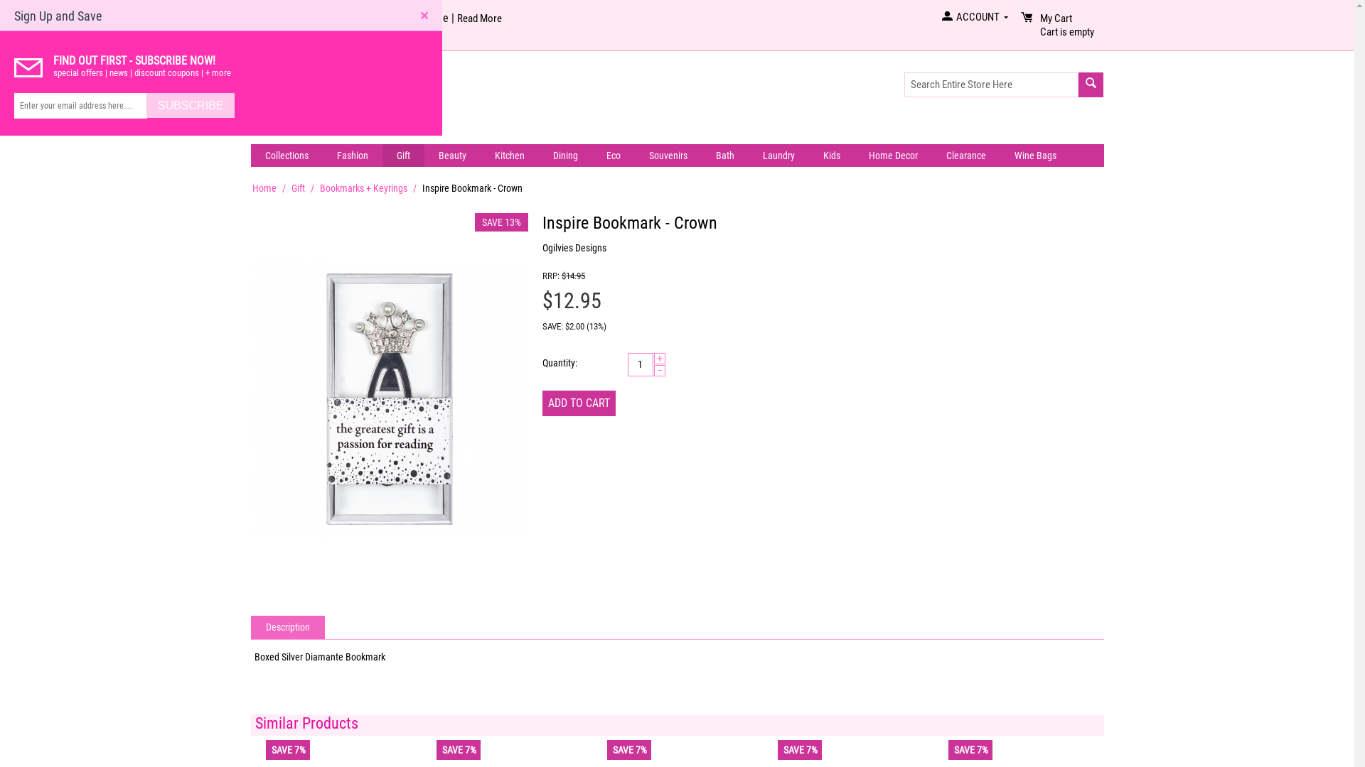  I want to click on Fashion, so click(353, 155).